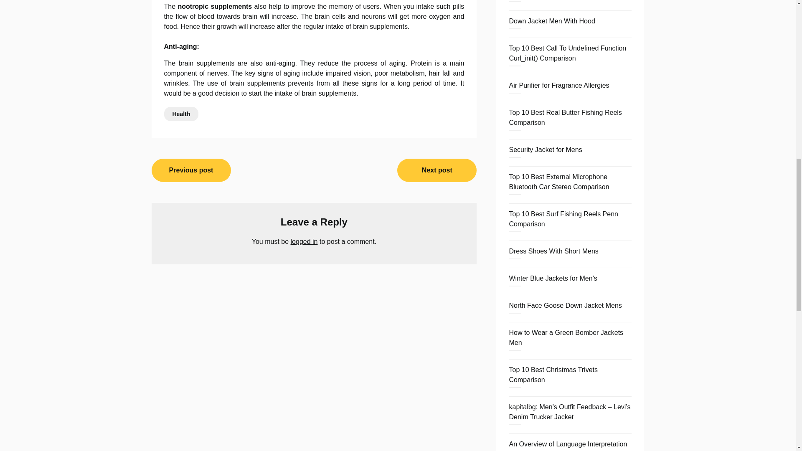 The width and height of the screenshot is (802, 451). I want to click on logged in, so click(304, 241).